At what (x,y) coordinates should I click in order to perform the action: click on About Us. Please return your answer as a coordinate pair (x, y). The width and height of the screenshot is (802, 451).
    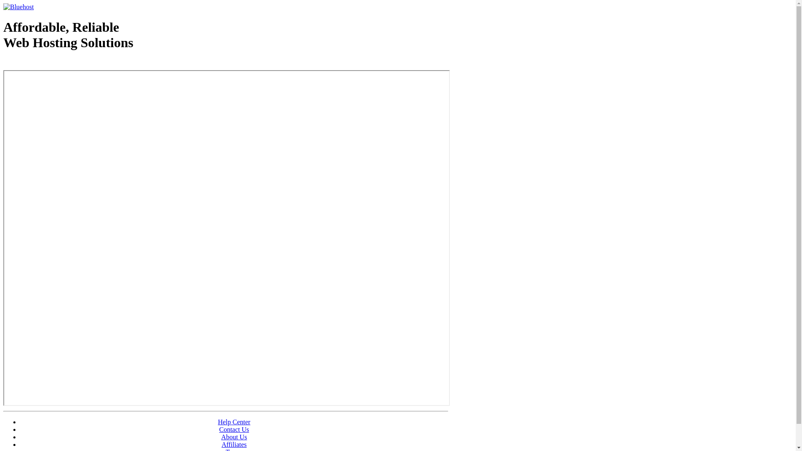
    Looking at the image, I should click on (234, 437).